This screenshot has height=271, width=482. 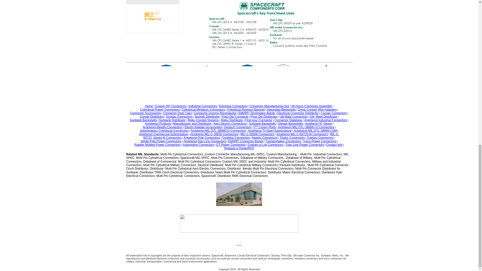 What do you see at coordinates (146, 113) in the screenshot?
I see `Connector Accessories` at bounding box center [146, 113].